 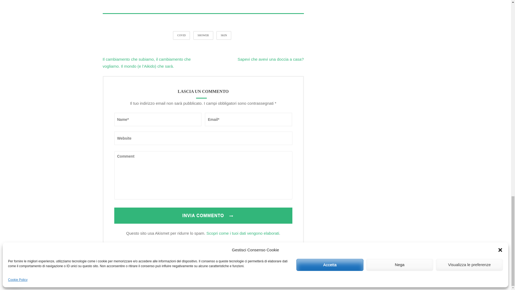 I want to click on Invia commento, so click(x=203, y=215).